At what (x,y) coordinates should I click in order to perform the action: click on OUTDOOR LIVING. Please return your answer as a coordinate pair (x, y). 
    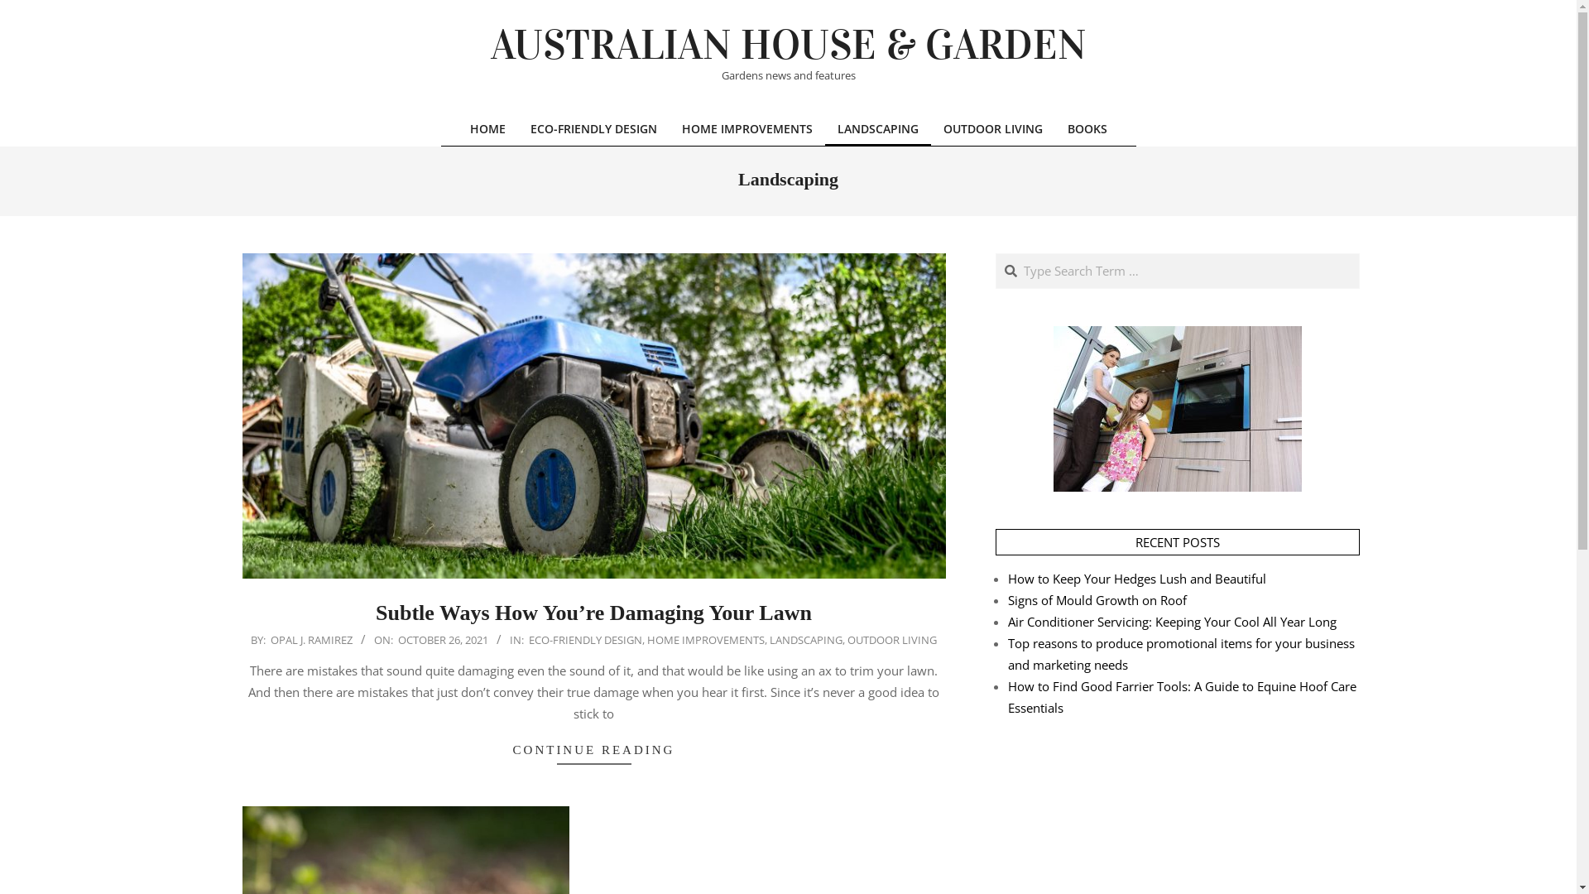
    Looking at the image, I should click on (992, 129).